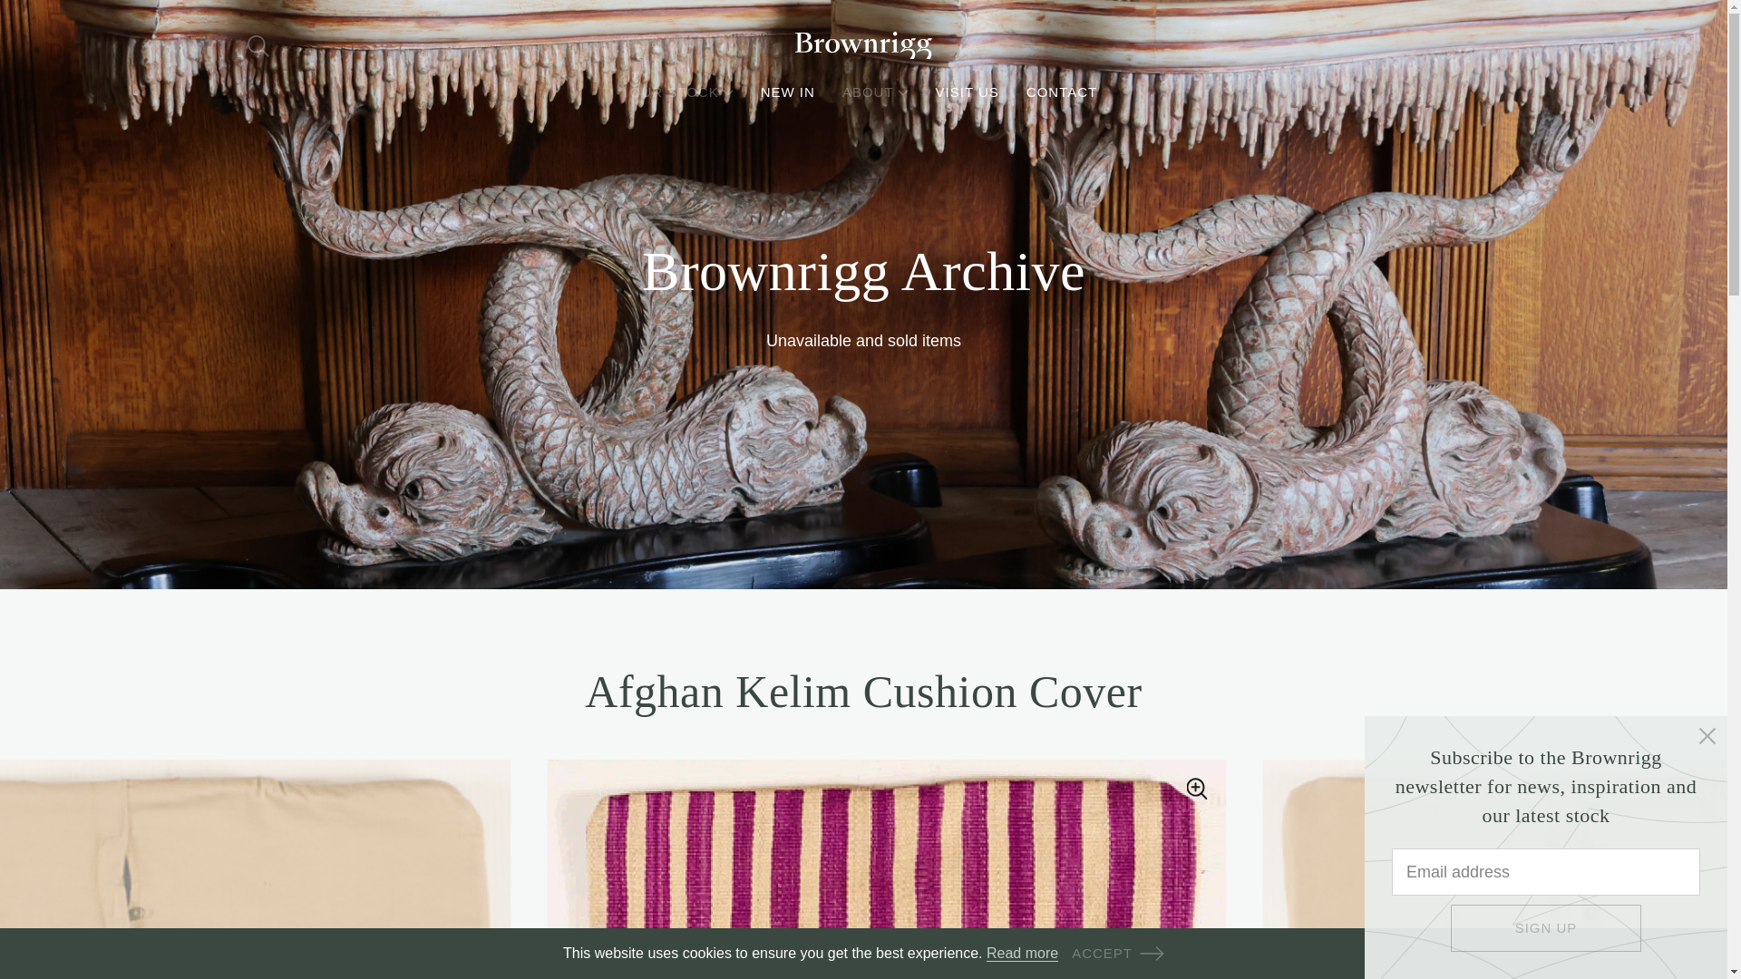  I want to click on CONTACT, so click(1061, 92).